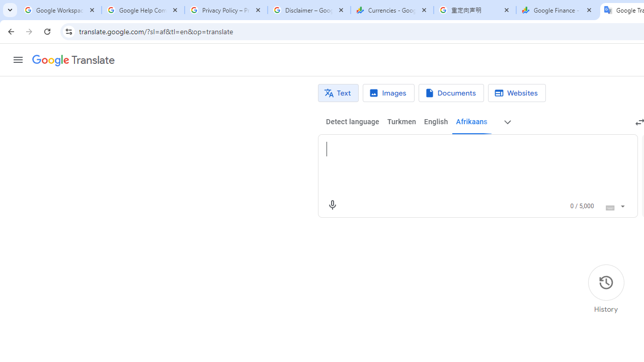 The width and height of the screenshot is (644, 362). What do you see at coordinates (507, 122) in the screenshot?
I see `More source languages` at bounding box center [507, 122].